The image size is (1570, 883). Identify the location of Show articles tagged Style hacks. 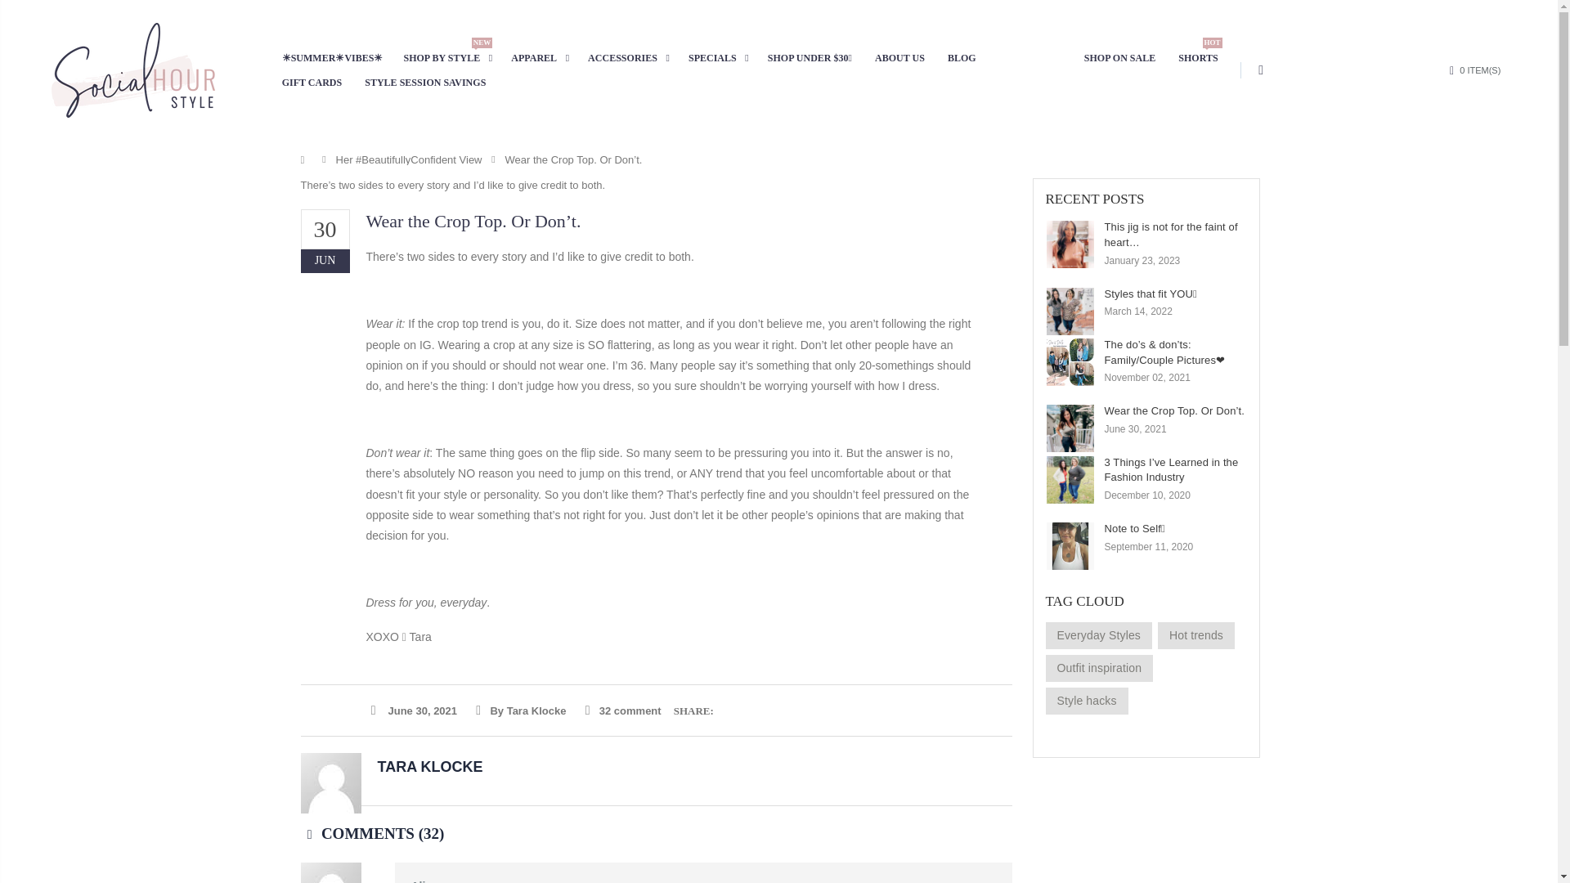
(1204, 58).